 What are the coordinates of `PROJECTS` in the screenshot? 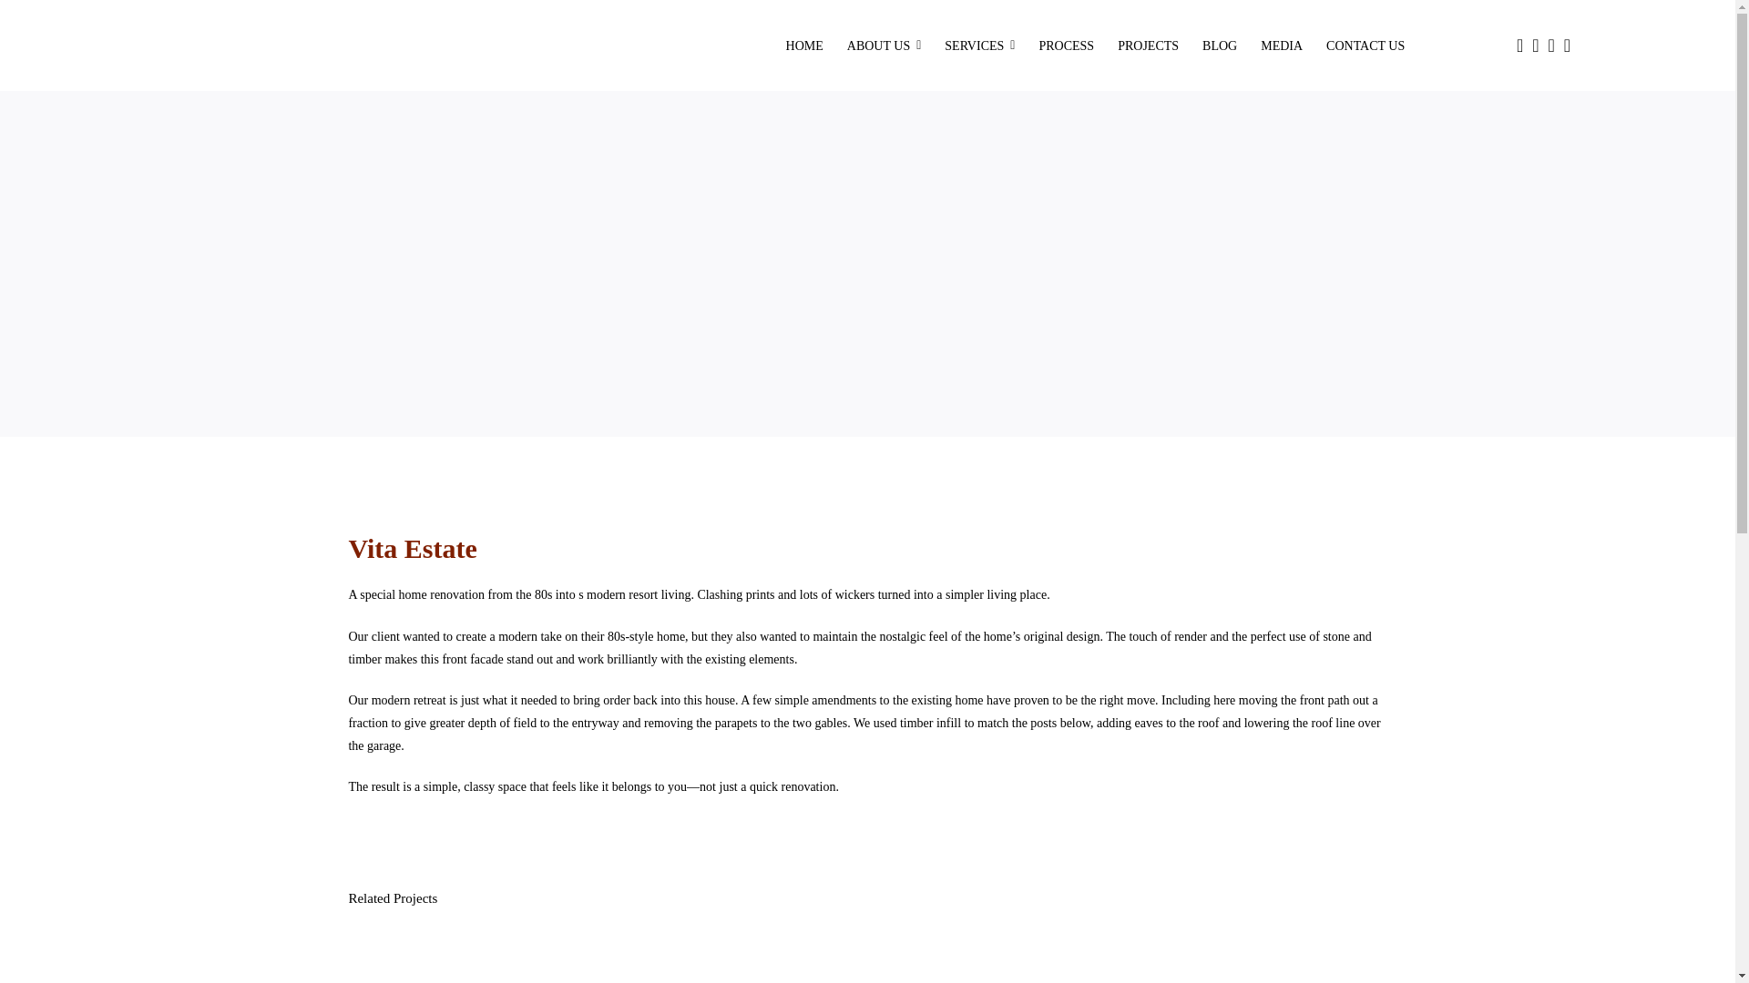 It's located at (1148, 46).